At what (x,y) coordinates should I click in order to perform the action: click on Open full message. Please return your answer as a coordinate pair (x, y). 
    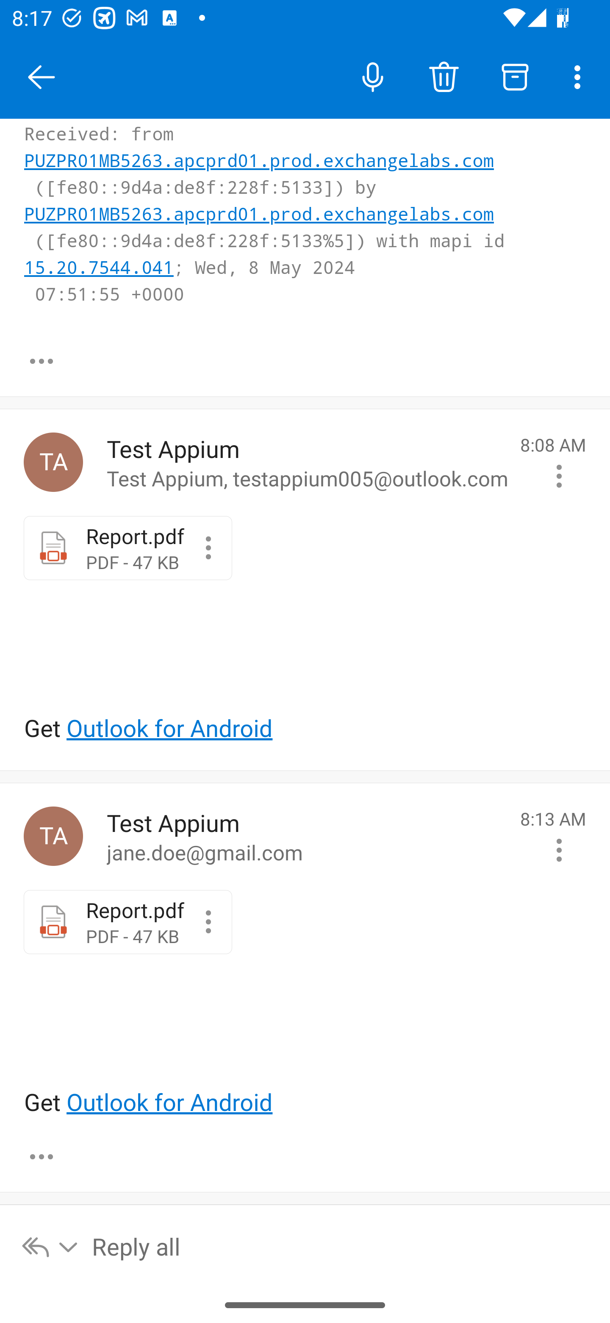
    Looking at the image, I should click on (42, 361).